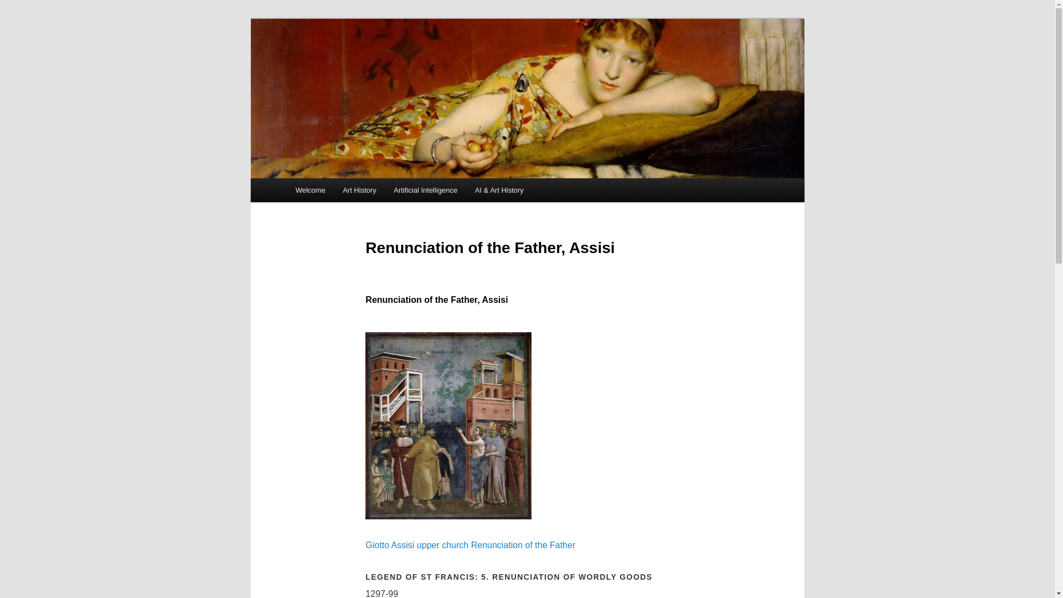 This screenshot has width=1063, height=598. Describe the element at coordinates (362, 61) in the screenshot. I see `AI and Art History` at that location.